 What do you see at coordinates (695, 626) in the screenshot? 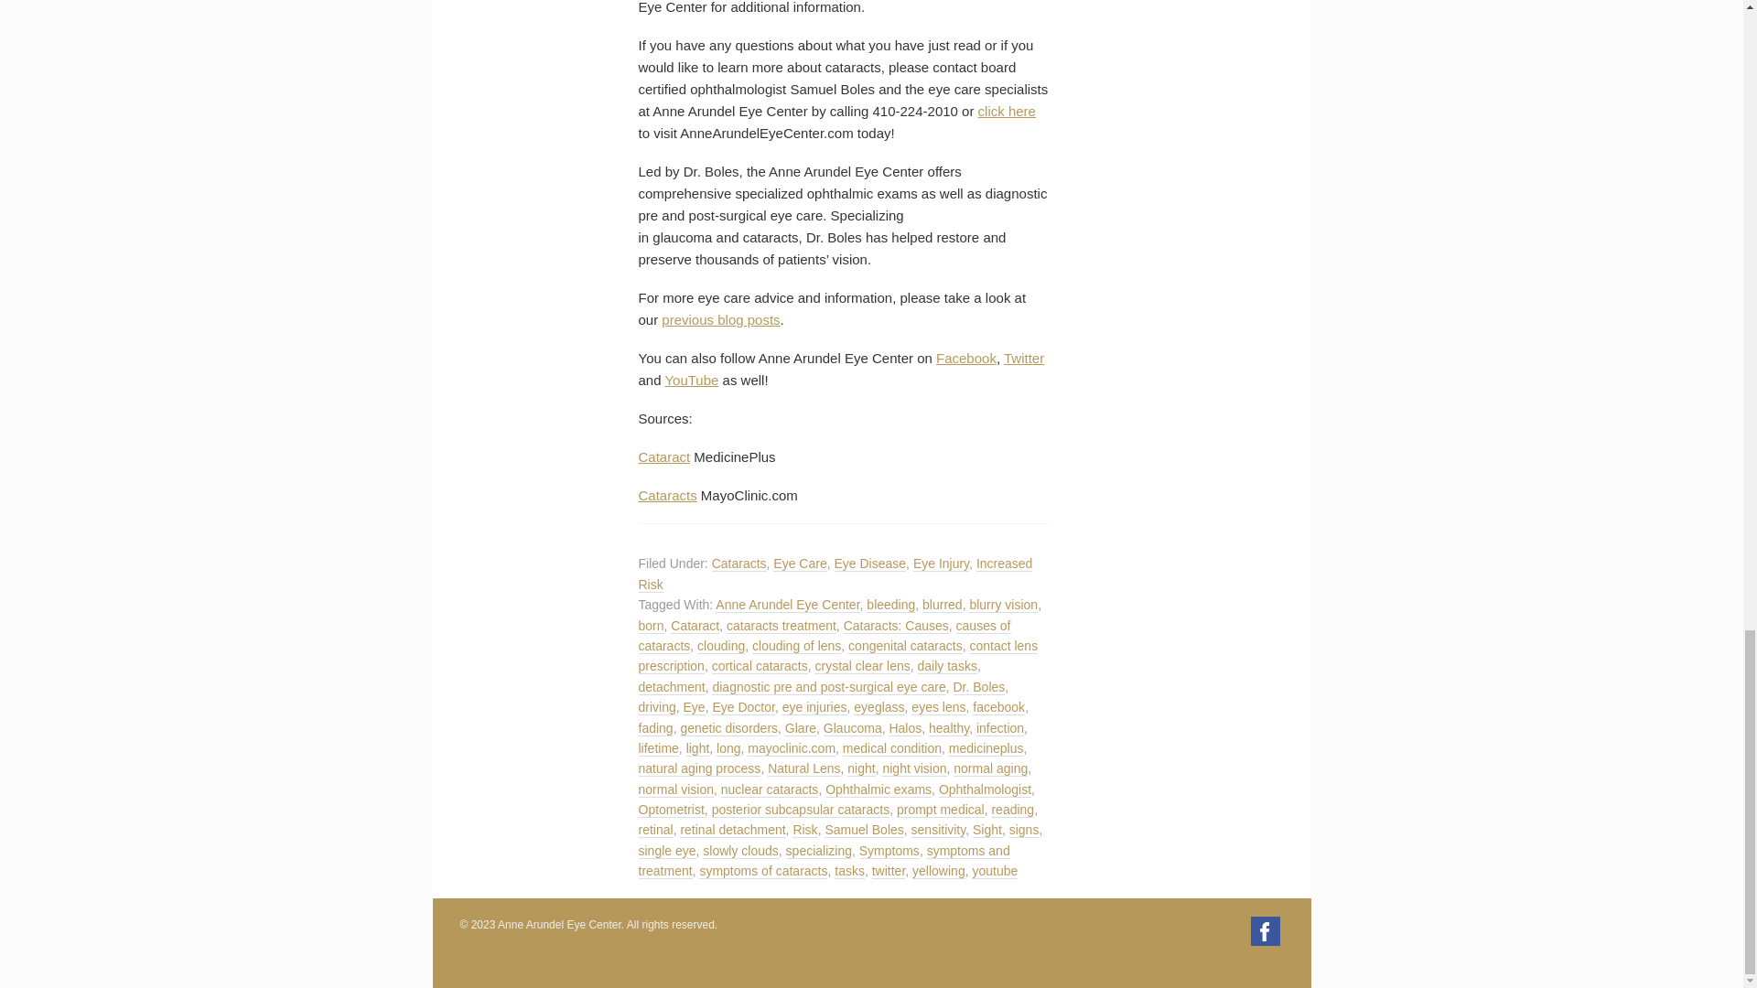
I see `Cataract` at bounding box center [695, 626].